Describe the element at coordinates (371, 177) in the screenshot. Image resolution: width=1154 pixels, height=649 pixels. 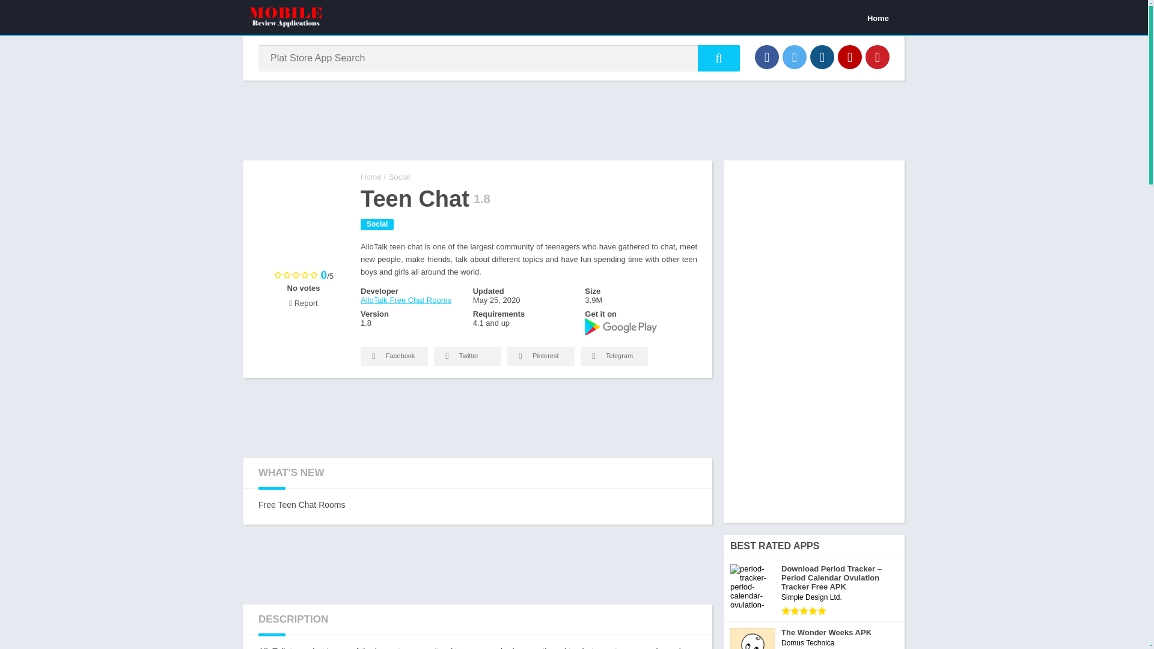
I see `Home` at that location.